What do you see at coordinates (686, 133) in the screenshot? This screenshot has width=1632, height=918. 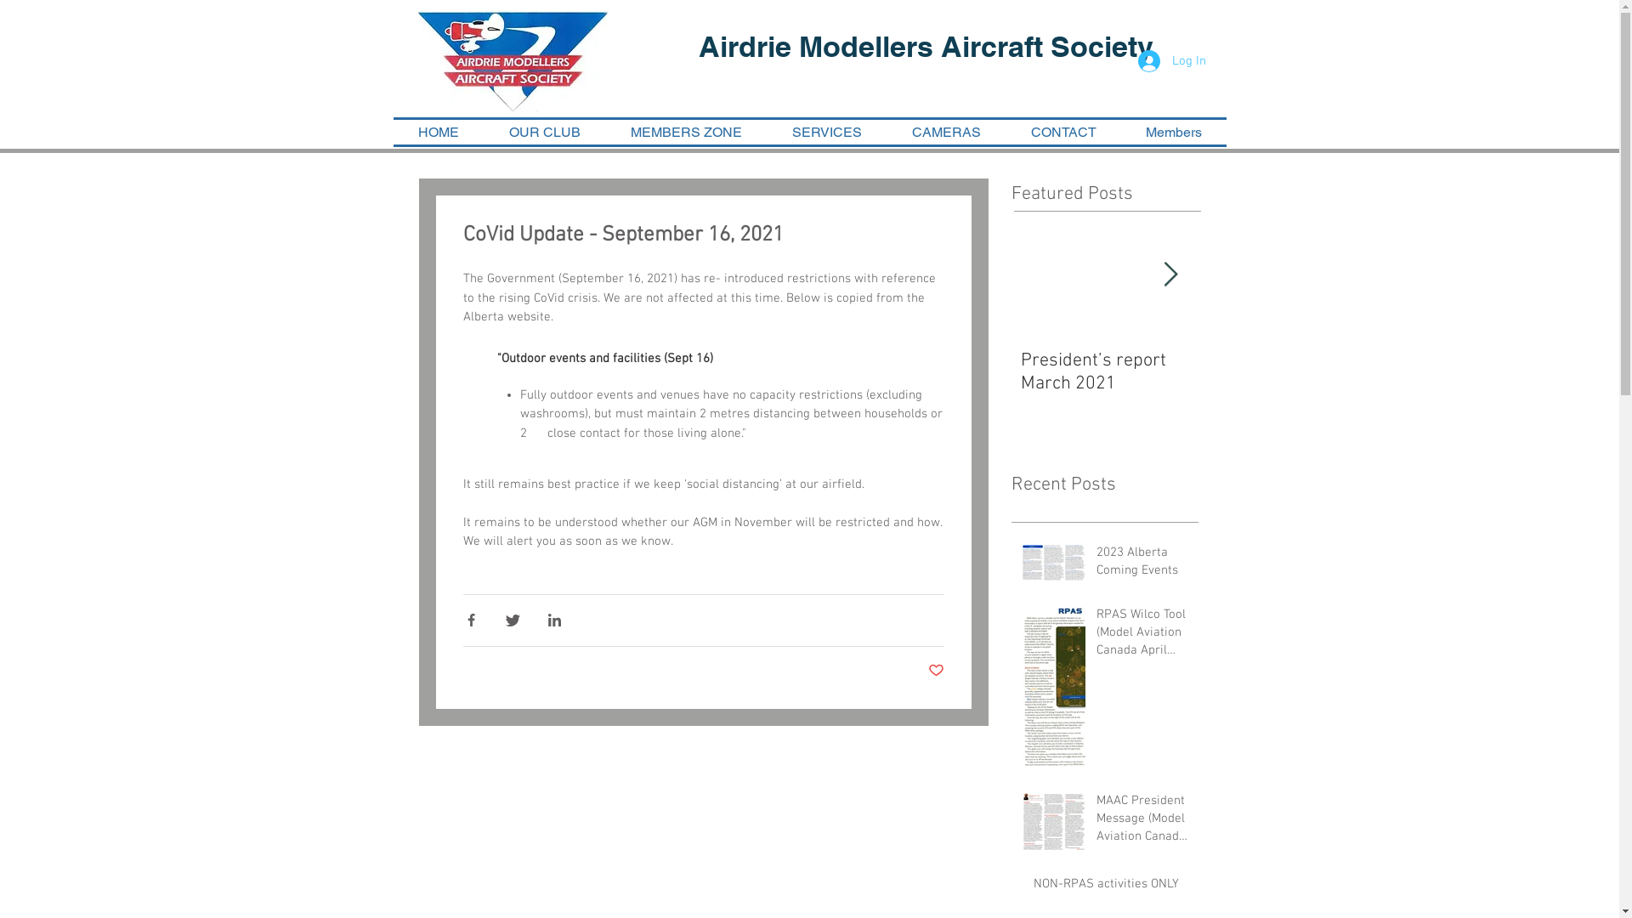 I see `MEMBERS ZONE` at bounding box center [686, 133].